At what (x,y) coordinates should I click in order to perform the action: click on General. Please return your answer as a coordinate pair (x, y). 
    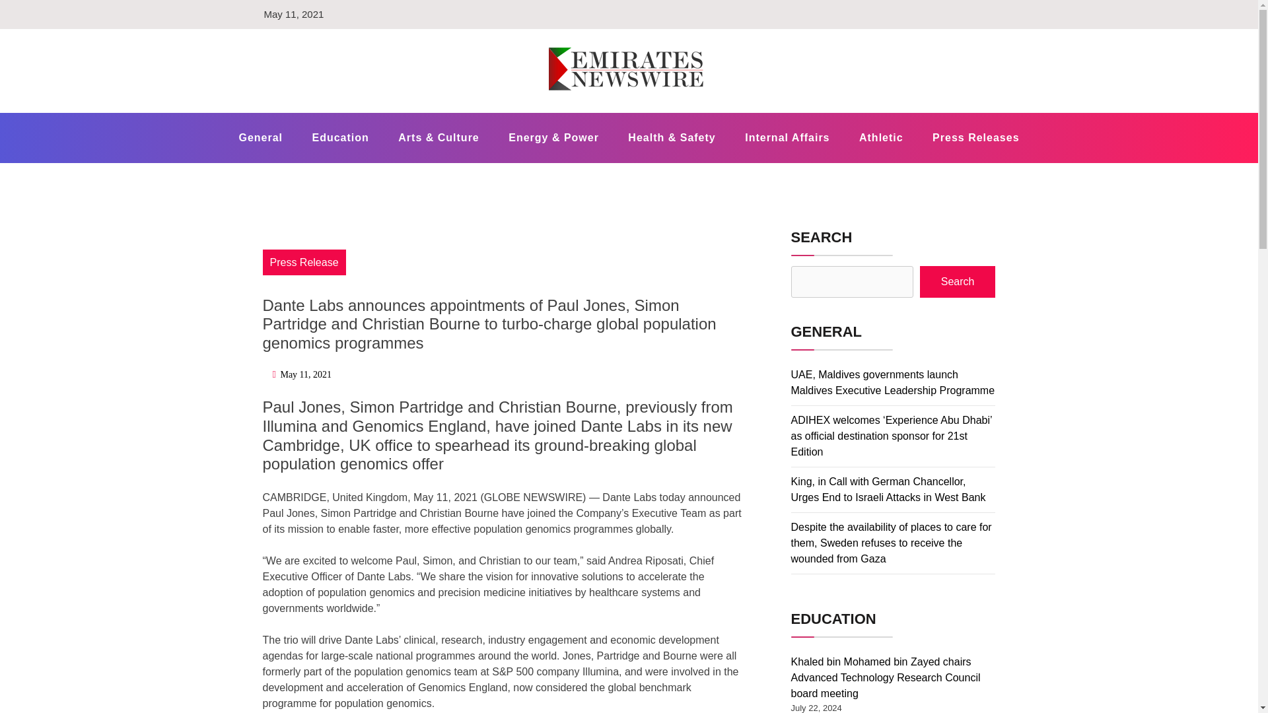
    Looking at the image, I should click on (260, 137).